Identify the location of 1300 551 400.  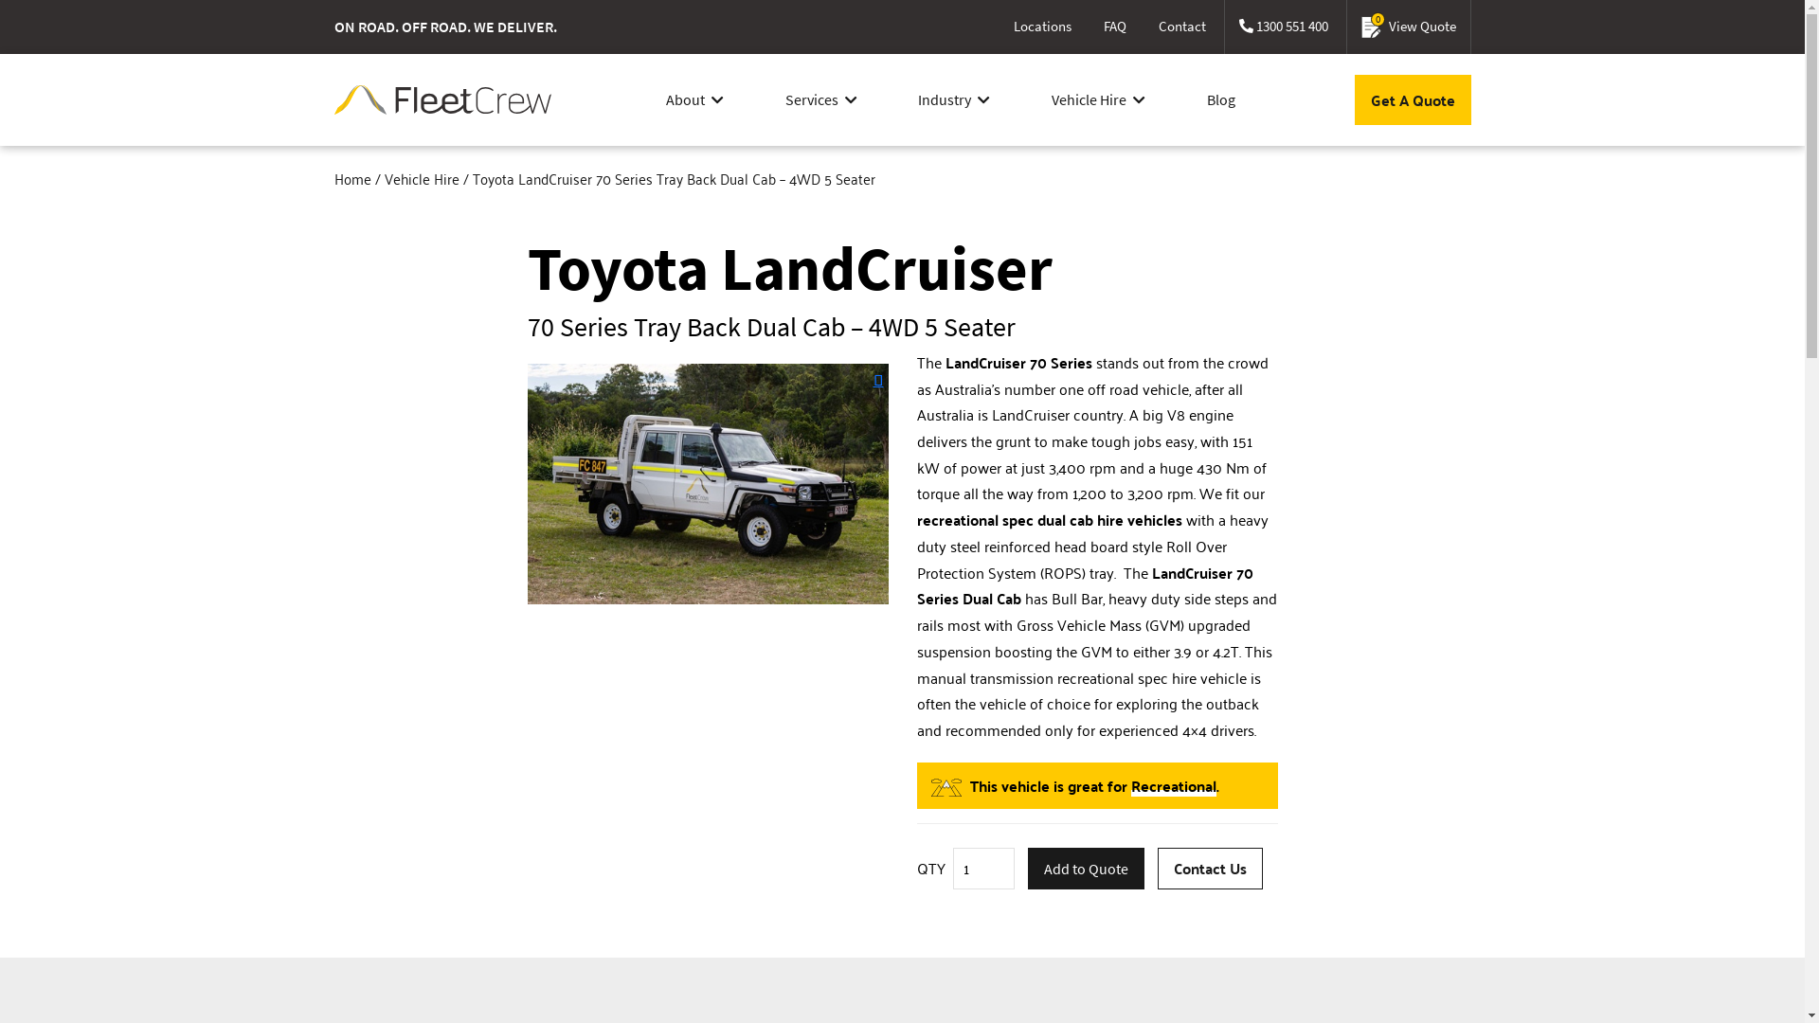
(1283, 27).